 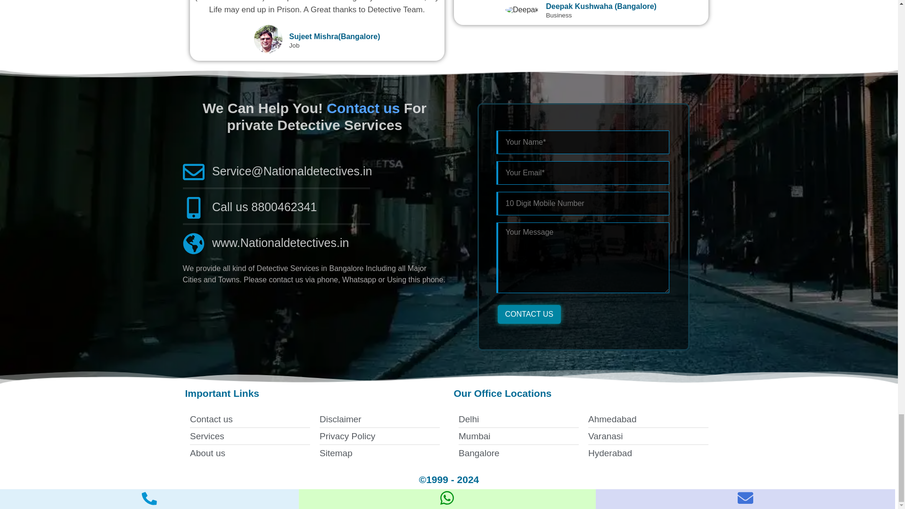 I want to click on Sitemap, so click(x=379, y=453).